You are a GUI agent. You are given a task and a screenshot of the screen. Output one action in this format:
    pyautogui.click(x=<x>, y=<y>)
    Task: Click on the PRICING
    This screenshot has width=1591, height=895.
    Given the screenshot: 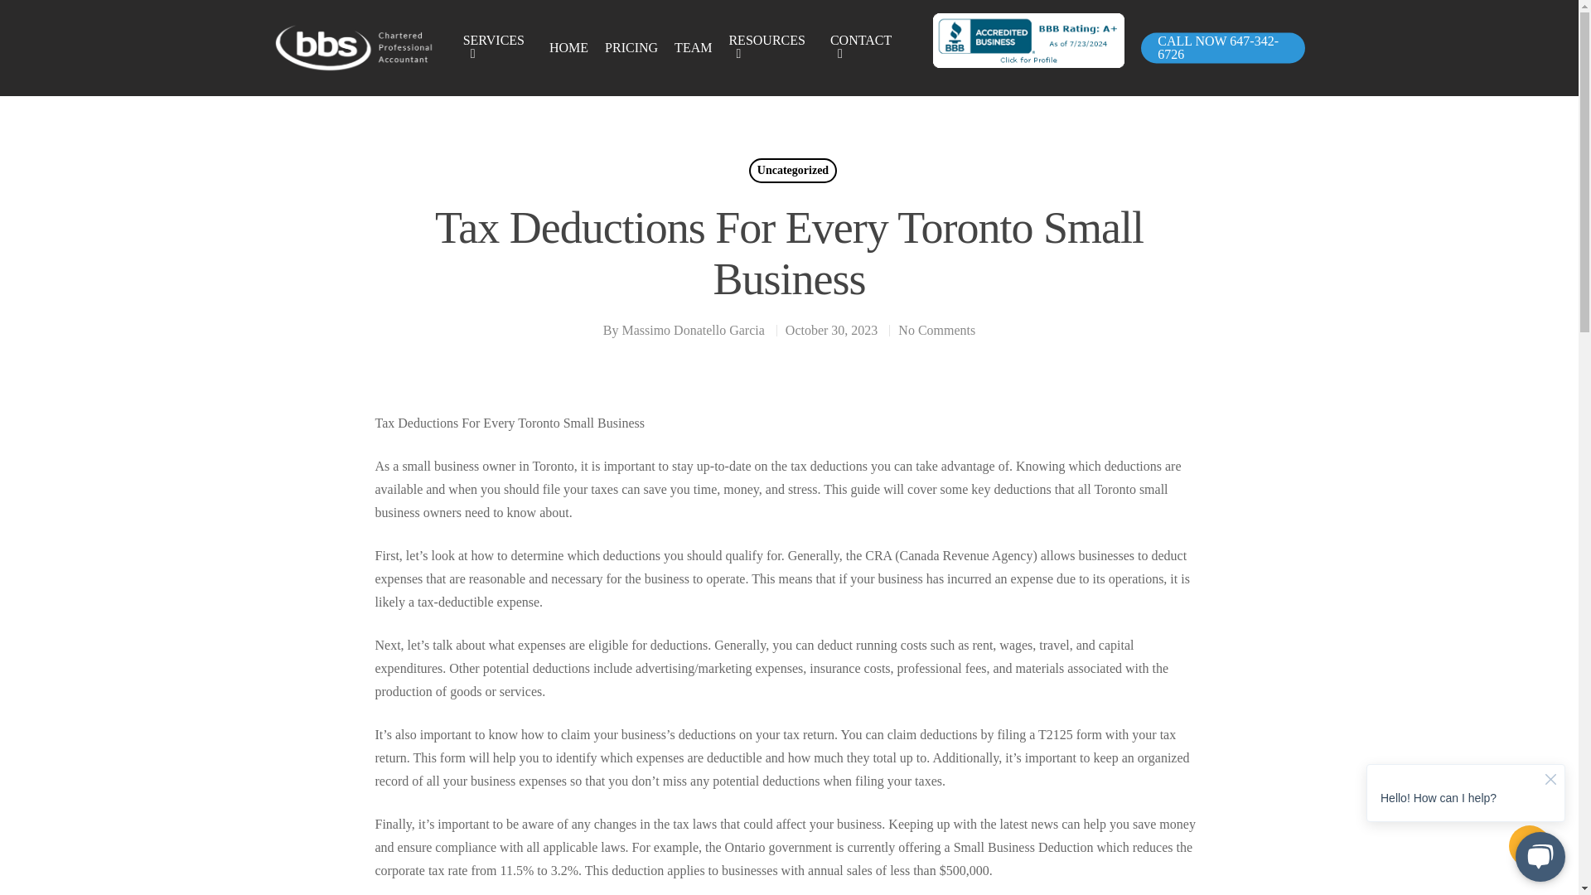 What is the action you would take?
    pyautogui.click(x=631, y=47)
    